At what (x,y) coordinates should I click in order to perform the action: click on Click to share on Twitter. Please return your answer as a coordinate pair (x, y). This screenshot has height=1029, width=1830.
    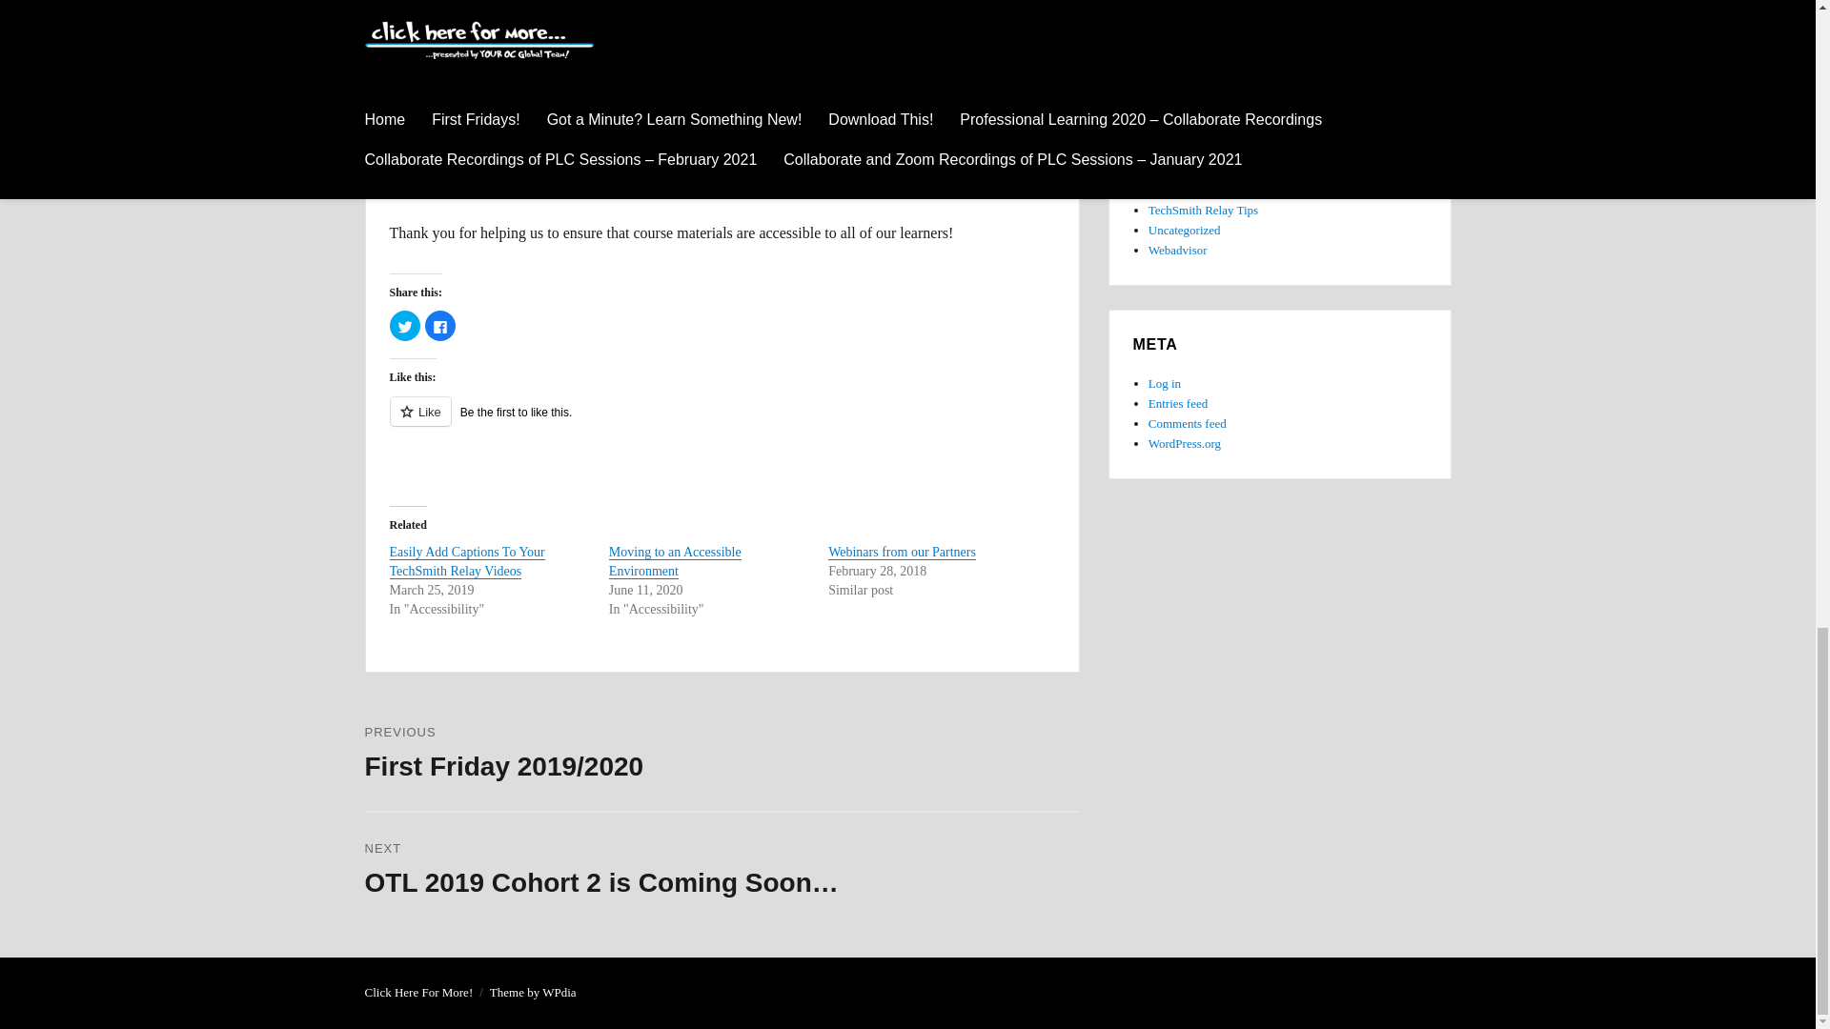
    Looking at the image, I should click on (403, 326).